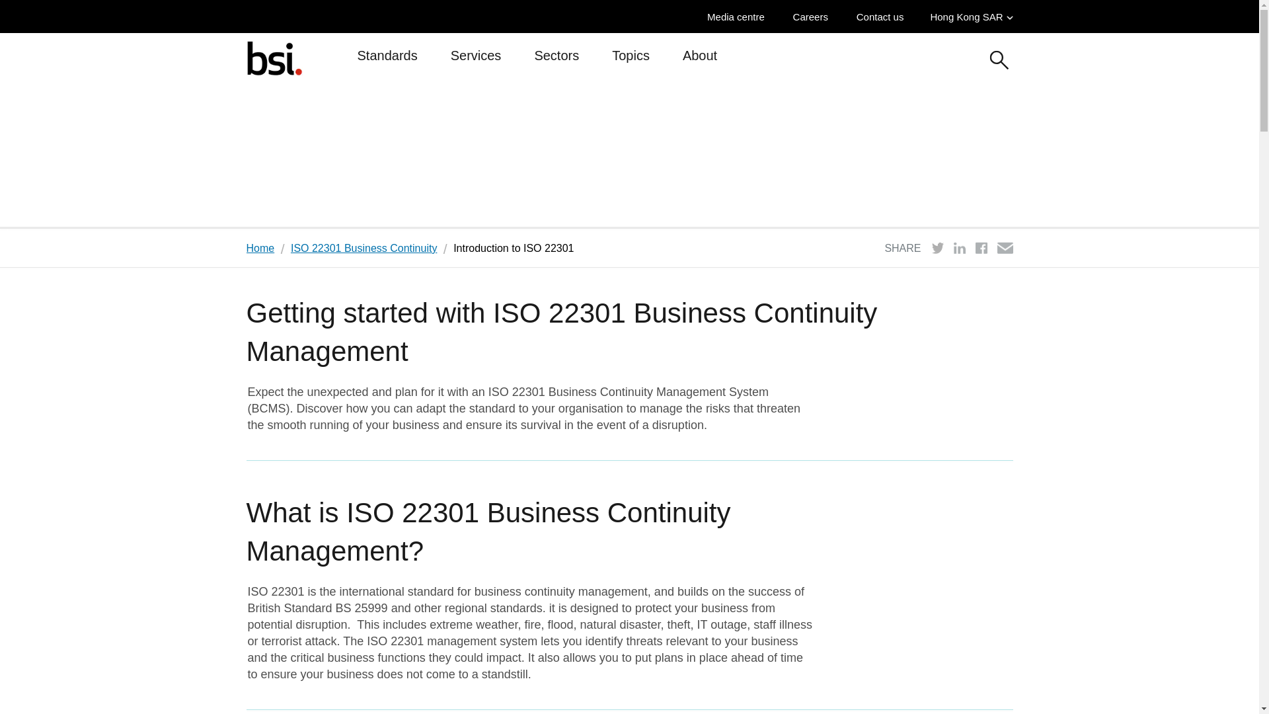  What do you see at coordinates (972, 17) in the screenshot?
I see `Hong Kong SAR` at bounding box center [972, 17].